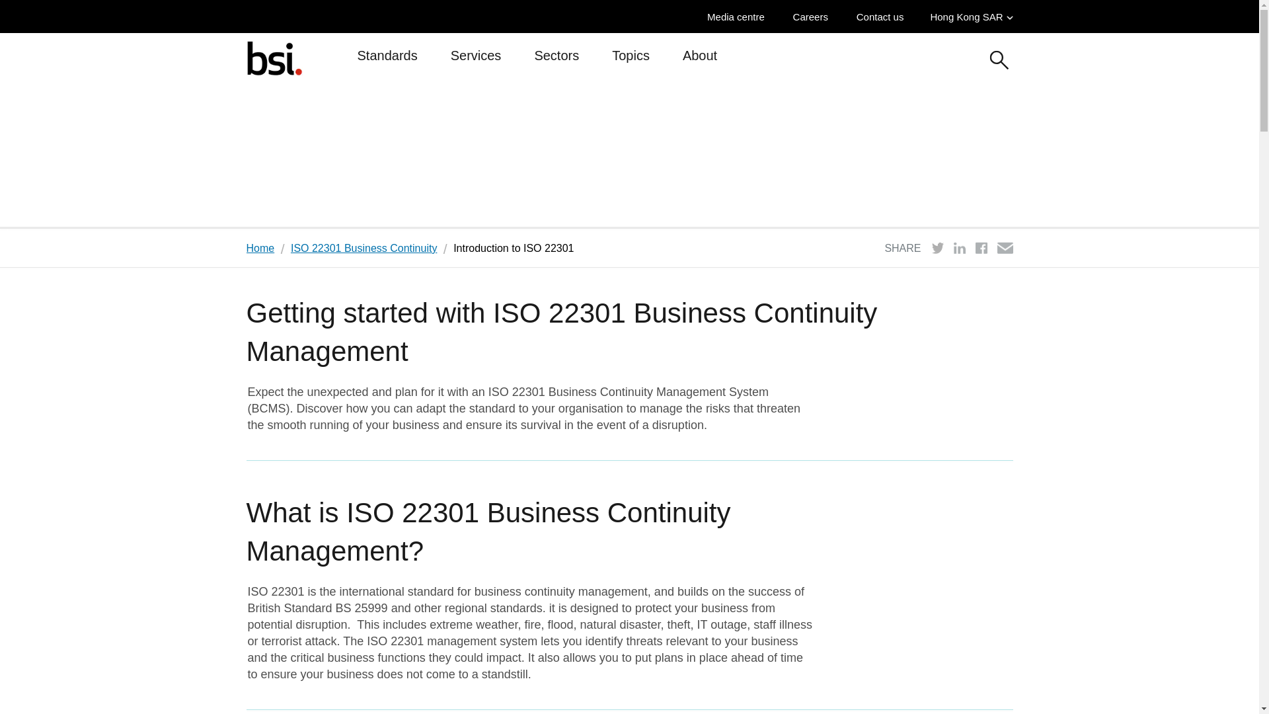  What do you see at coordinates (972, 17) in the screenshot?
I see `Hong Kong SAR` at bounding box center [972, 17].